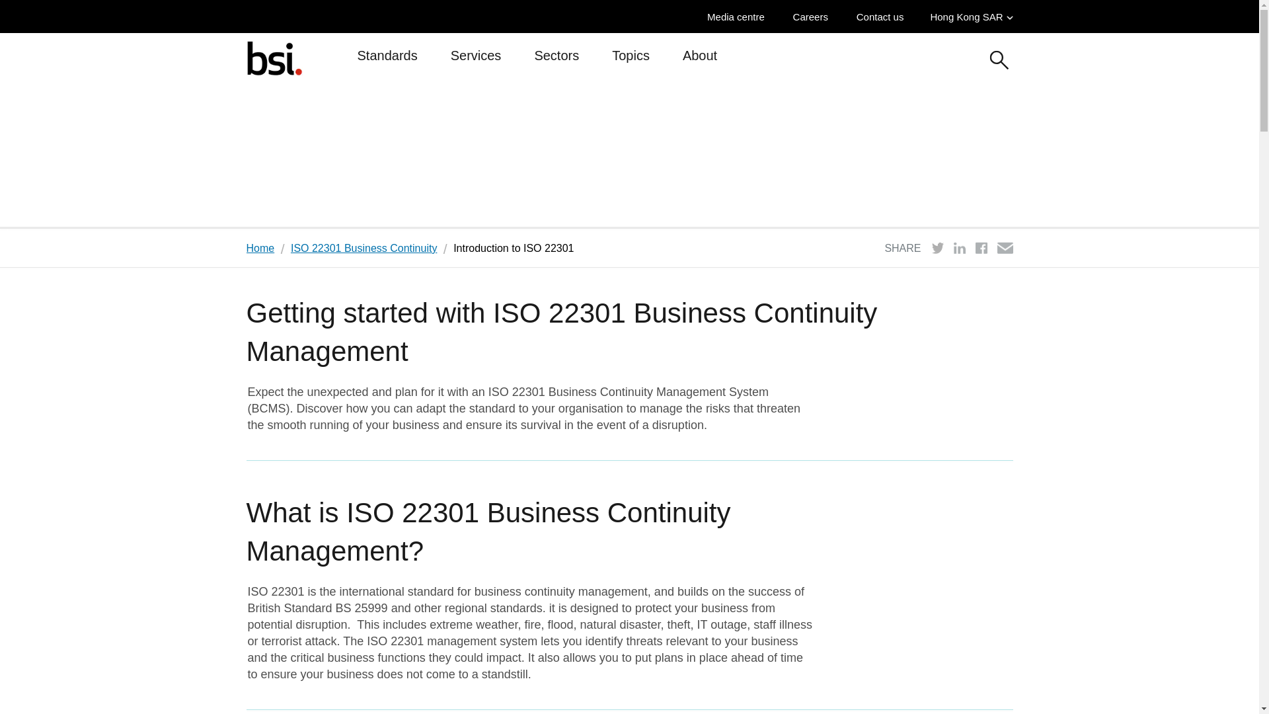  What do you see at coordinates (972, 17) in the screenshot?
I see `Hong Kong SAR` at bounding box center [972, 17].